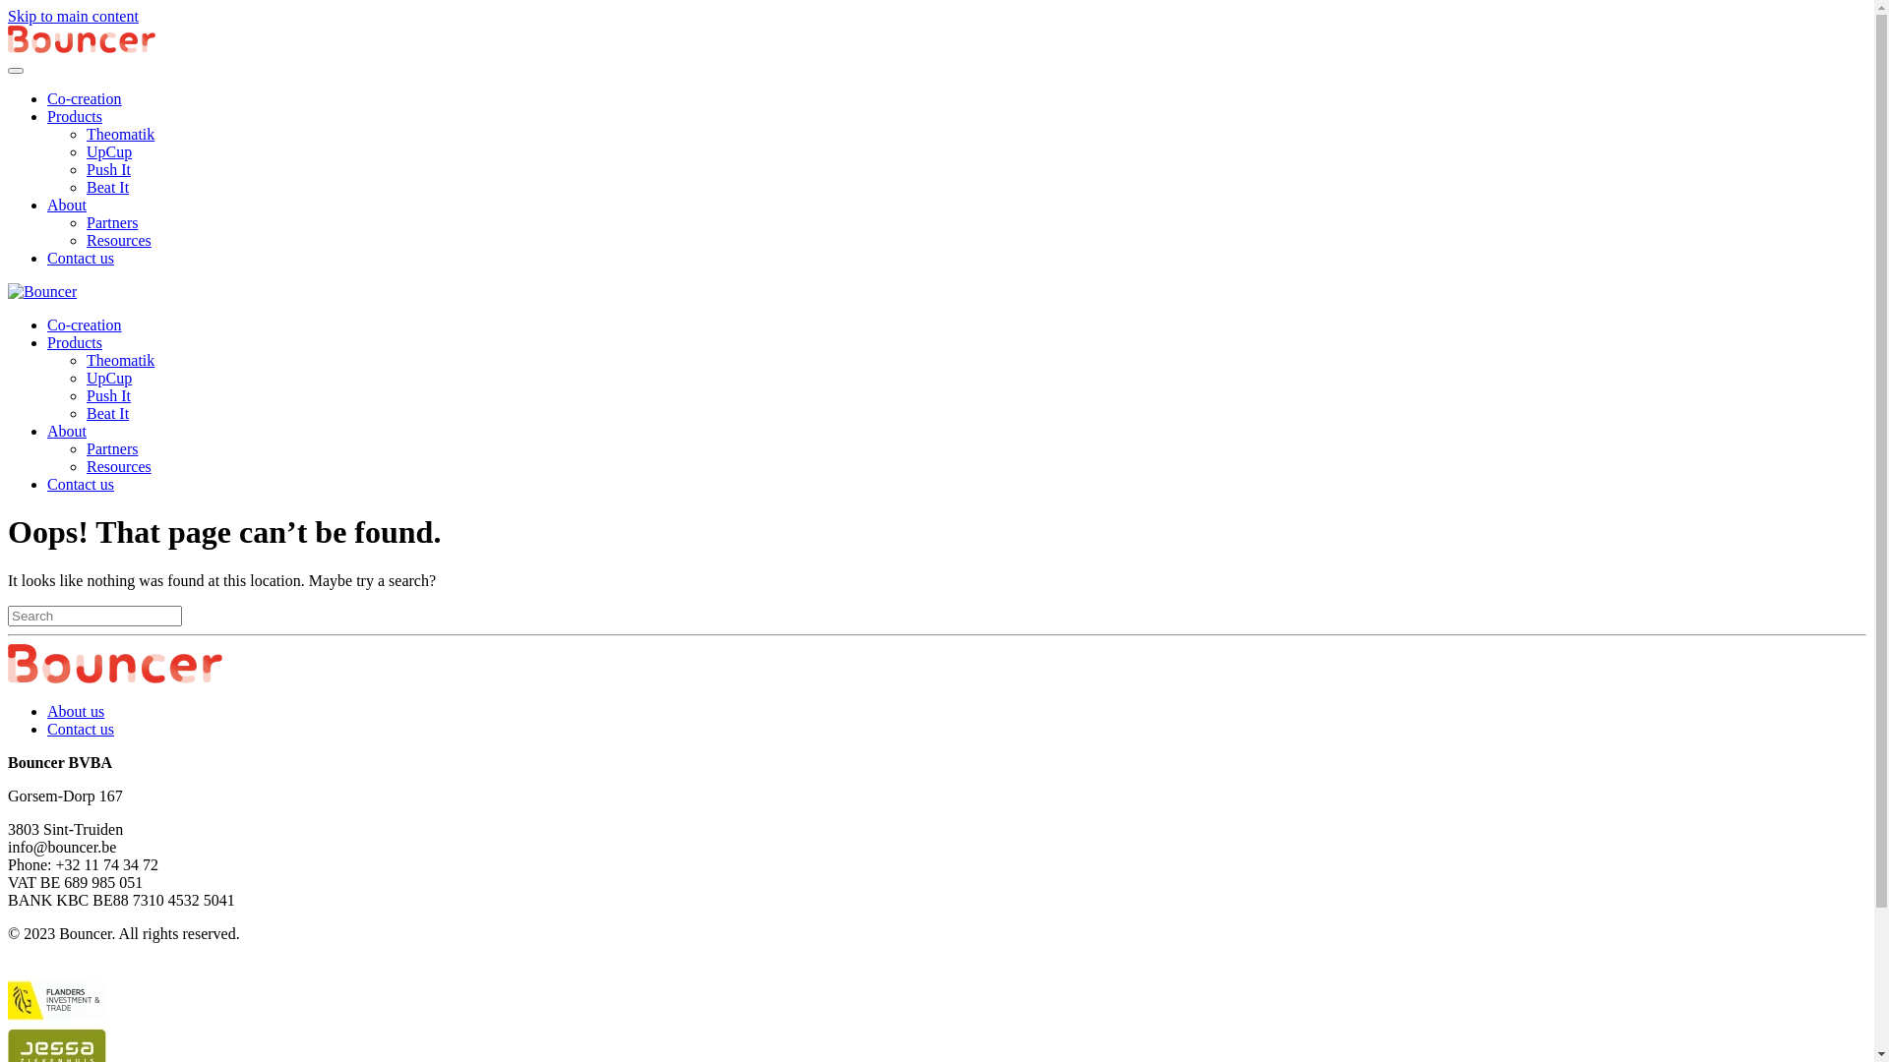 Image resolution: width=1889 pixels, height=1062 pixels. What do you see at coordinates (120, 134) in the screenshot?
I see `Theomatik` at bounding box center [120, 134].